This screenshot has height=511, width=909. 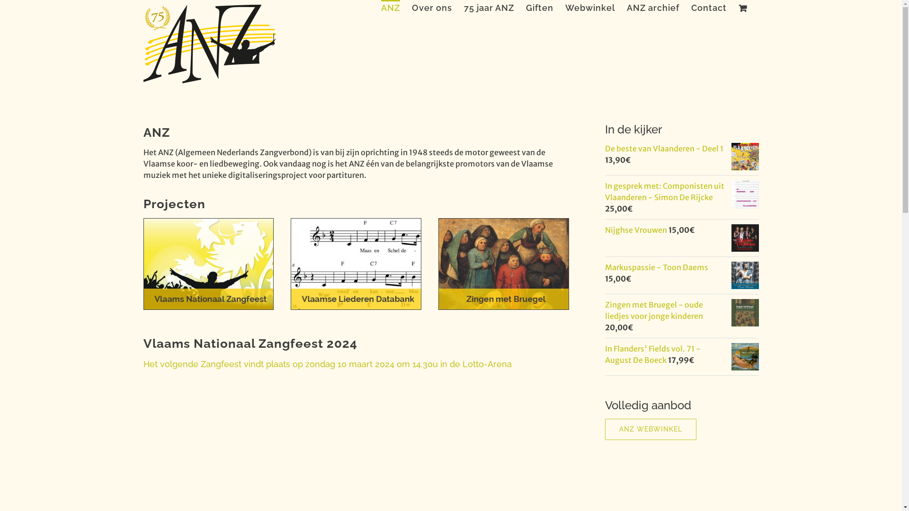 What do you see at coordinates (665, 192) in the screenshot?
I see `In gesprek met: Componisten uit Vlaanderen - Simon De Rijcke` at bounding box center [665, 192].